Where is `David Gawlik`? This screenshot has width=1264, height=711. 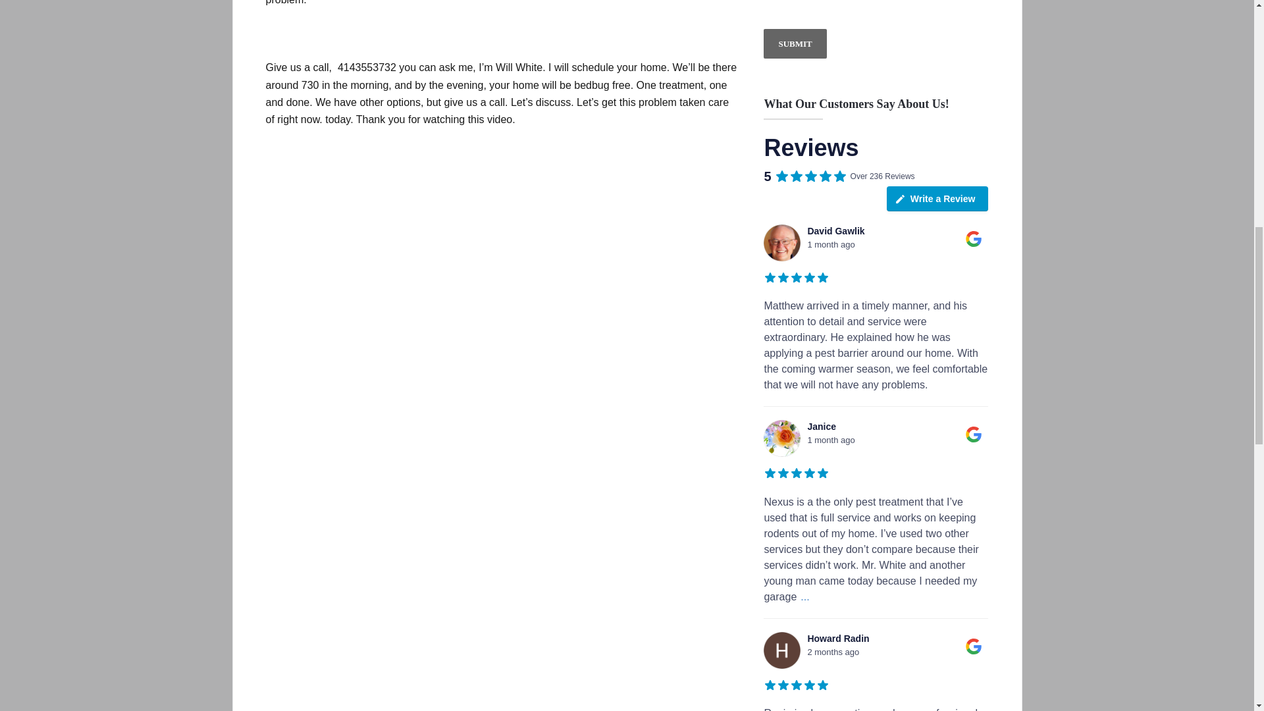
David Gawlik is located at coordinates (781, 243).